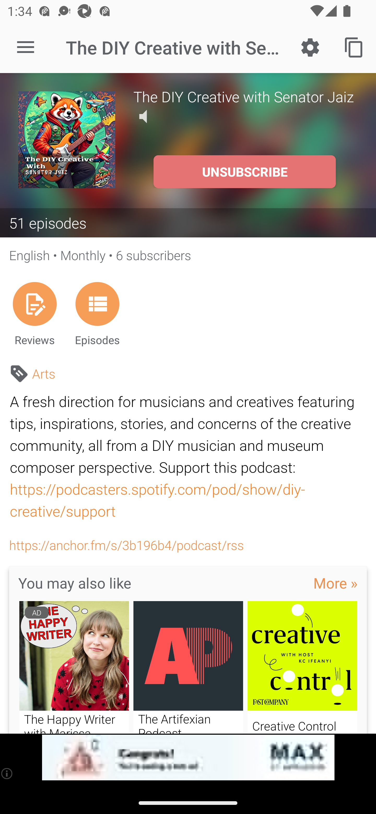  I want to click on The Artifexian Podcast, so click(188, 667).